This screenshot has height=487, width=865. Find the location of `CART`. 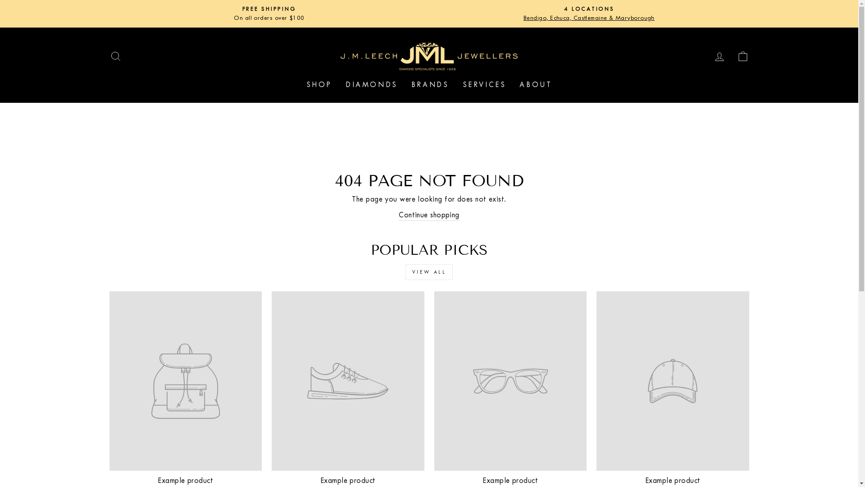

CART is located at coordinates (742, 56).